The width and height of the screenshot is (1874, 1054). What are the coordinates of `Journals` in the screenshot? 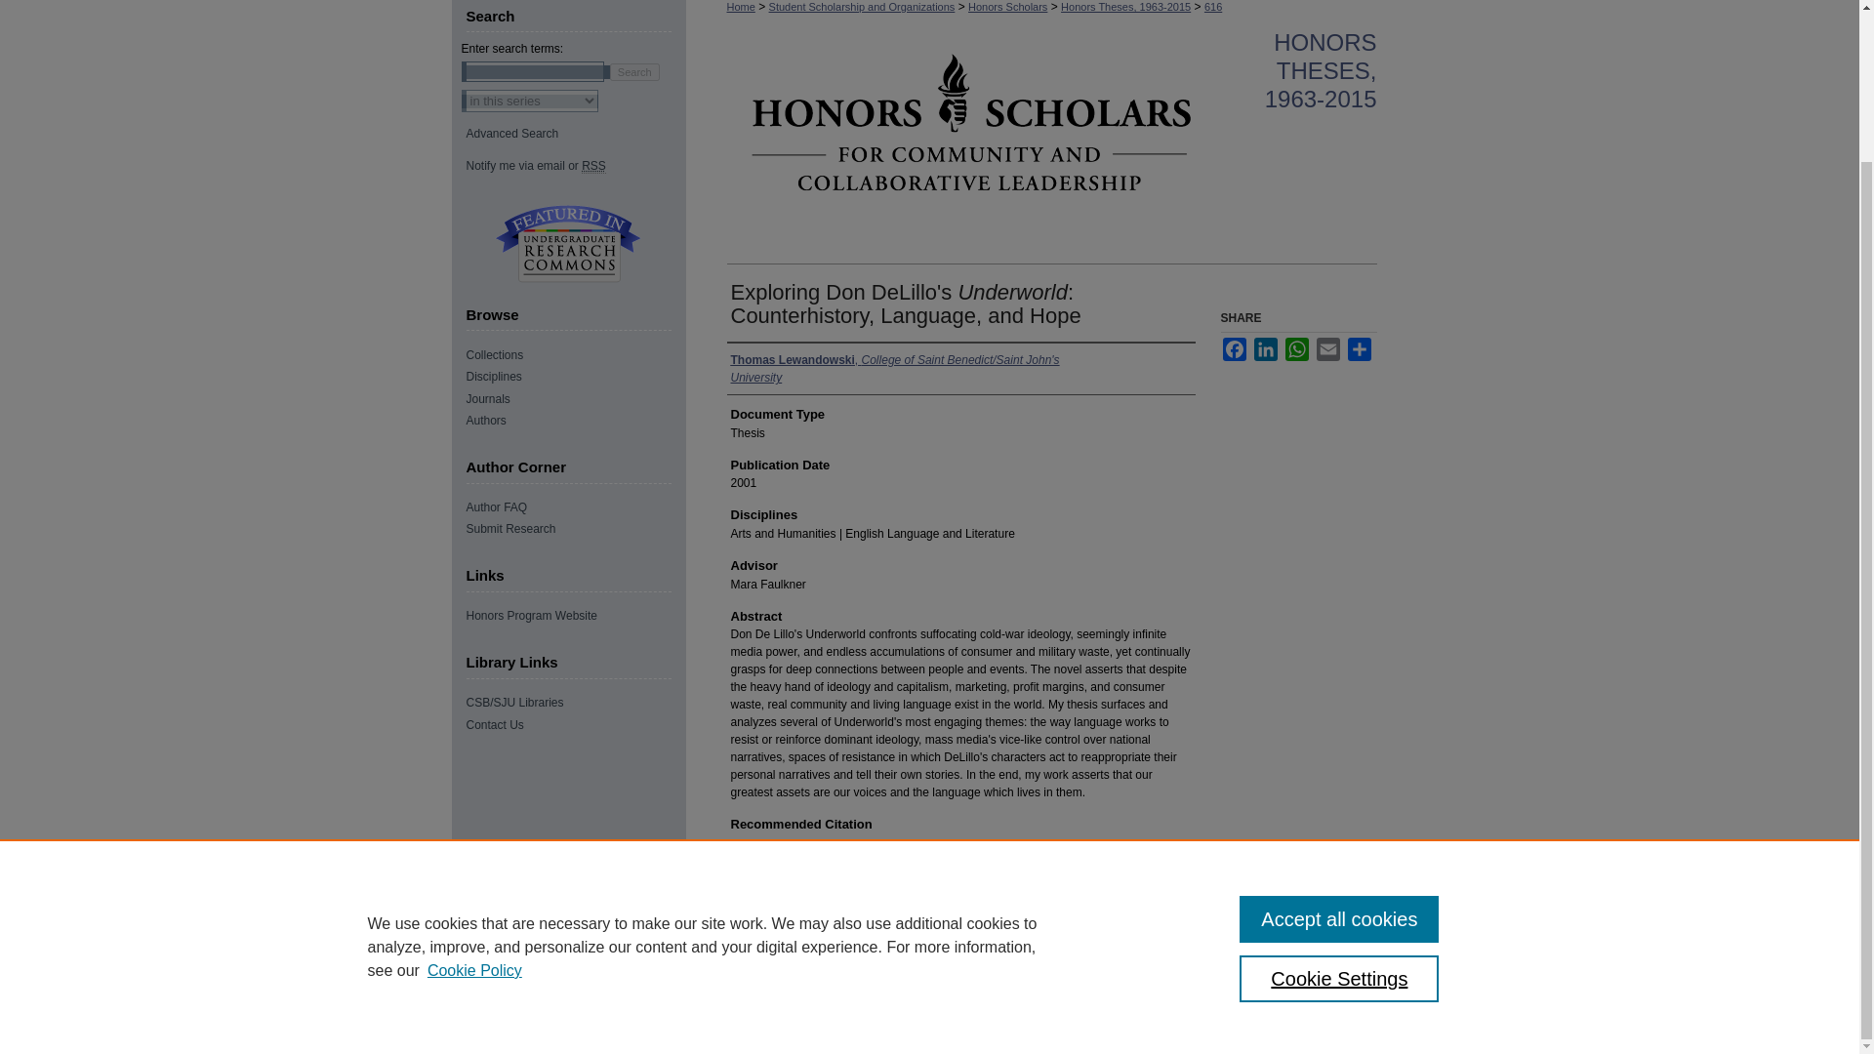 It's located at (576, 398).